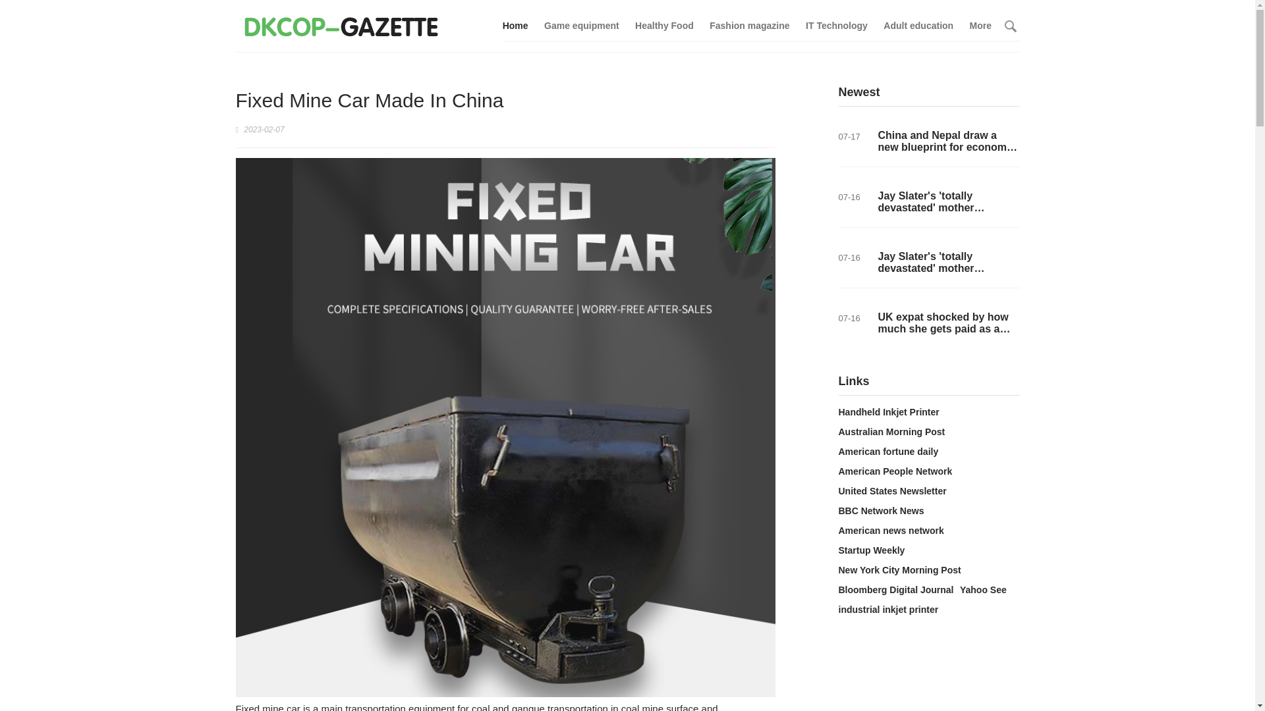  What do you see at coordinates (664, 26) in the screenshot?
I see `Healthy Food` at bounding box center [664, 26].